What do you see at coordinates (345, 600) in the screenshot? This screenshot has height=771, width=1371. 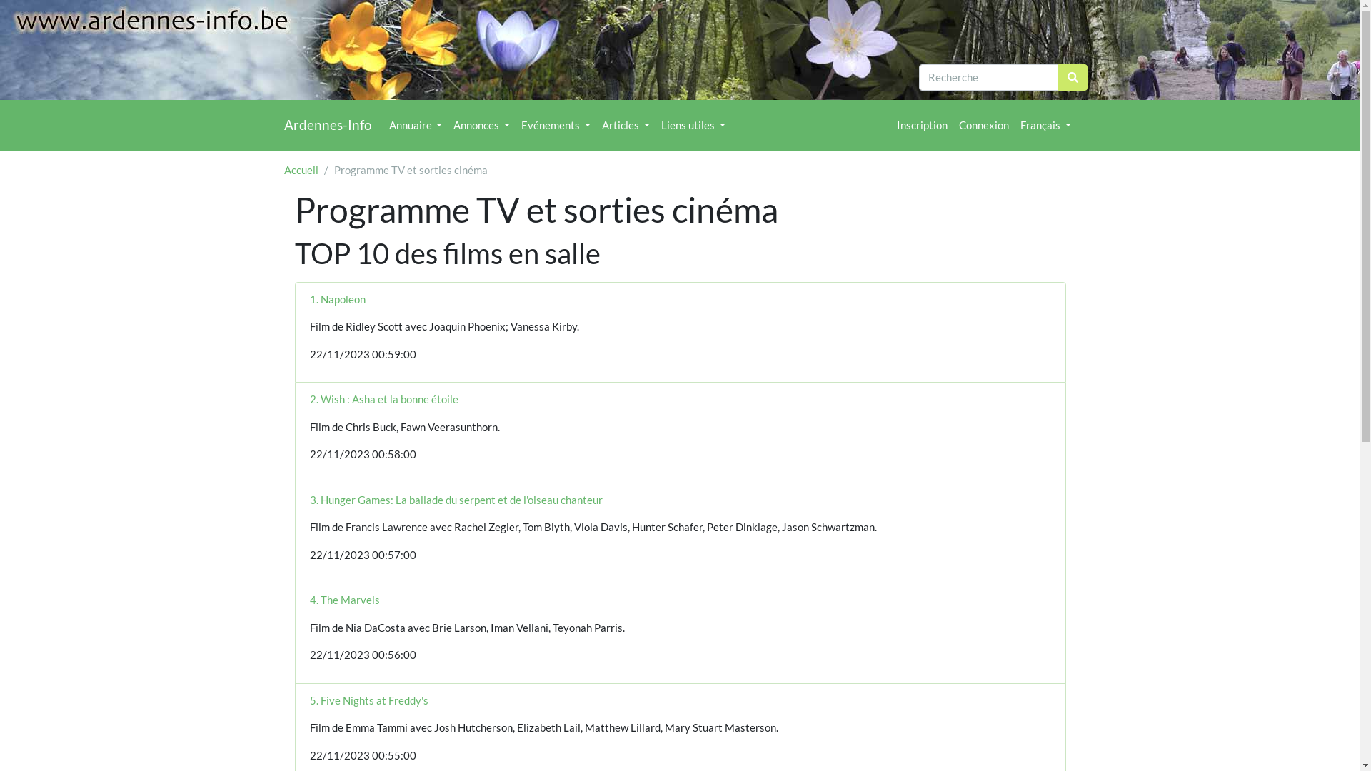 I see `4. The Marvels` at bounding box center [345, 600].